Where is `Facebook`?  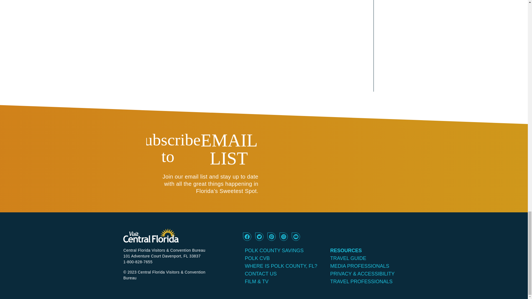 Facebook is located at coordinates (247, 239).